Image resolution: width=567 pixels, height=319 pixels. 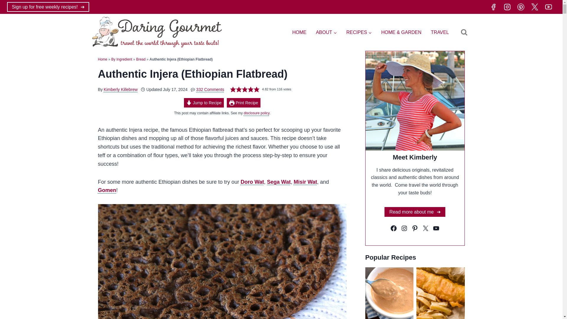 I want to click on HOME, so click(x=299, y=32).